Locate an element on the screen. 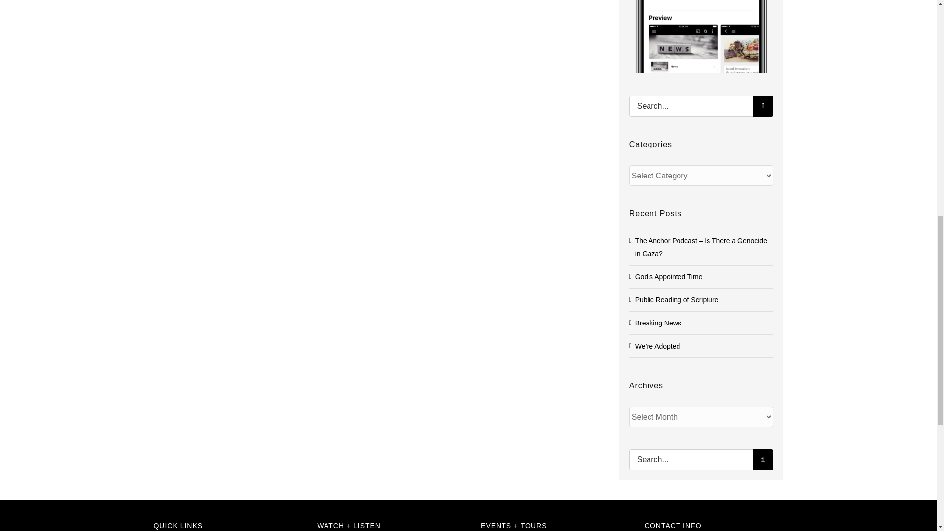 The image size is (944, 531). app-phone-mock-2019 is located at coordinates (700, 36).